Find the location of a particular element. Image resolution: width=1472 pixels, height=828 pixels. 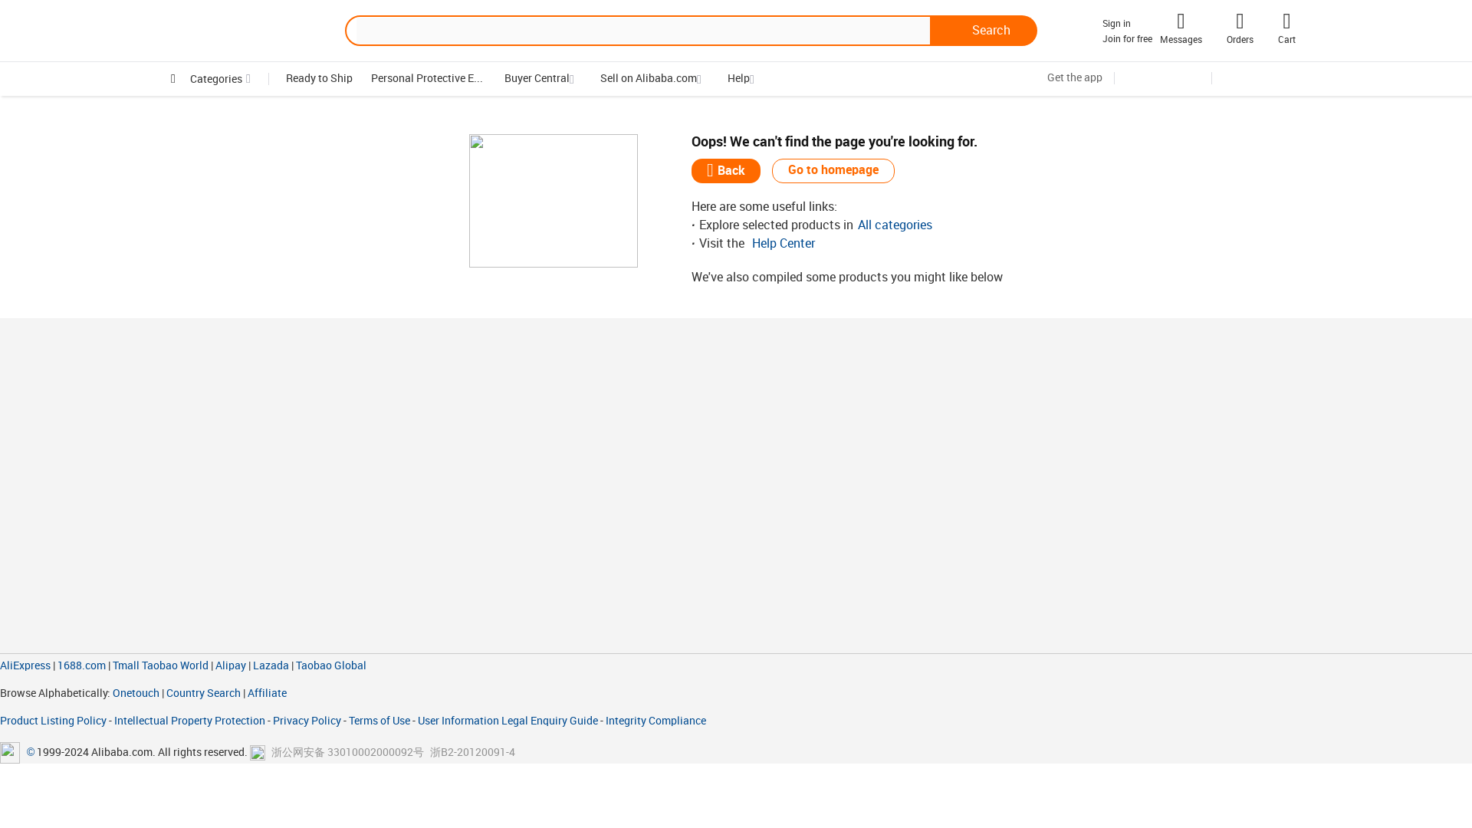

Alibaba.com is located at coordinates (245, 31).